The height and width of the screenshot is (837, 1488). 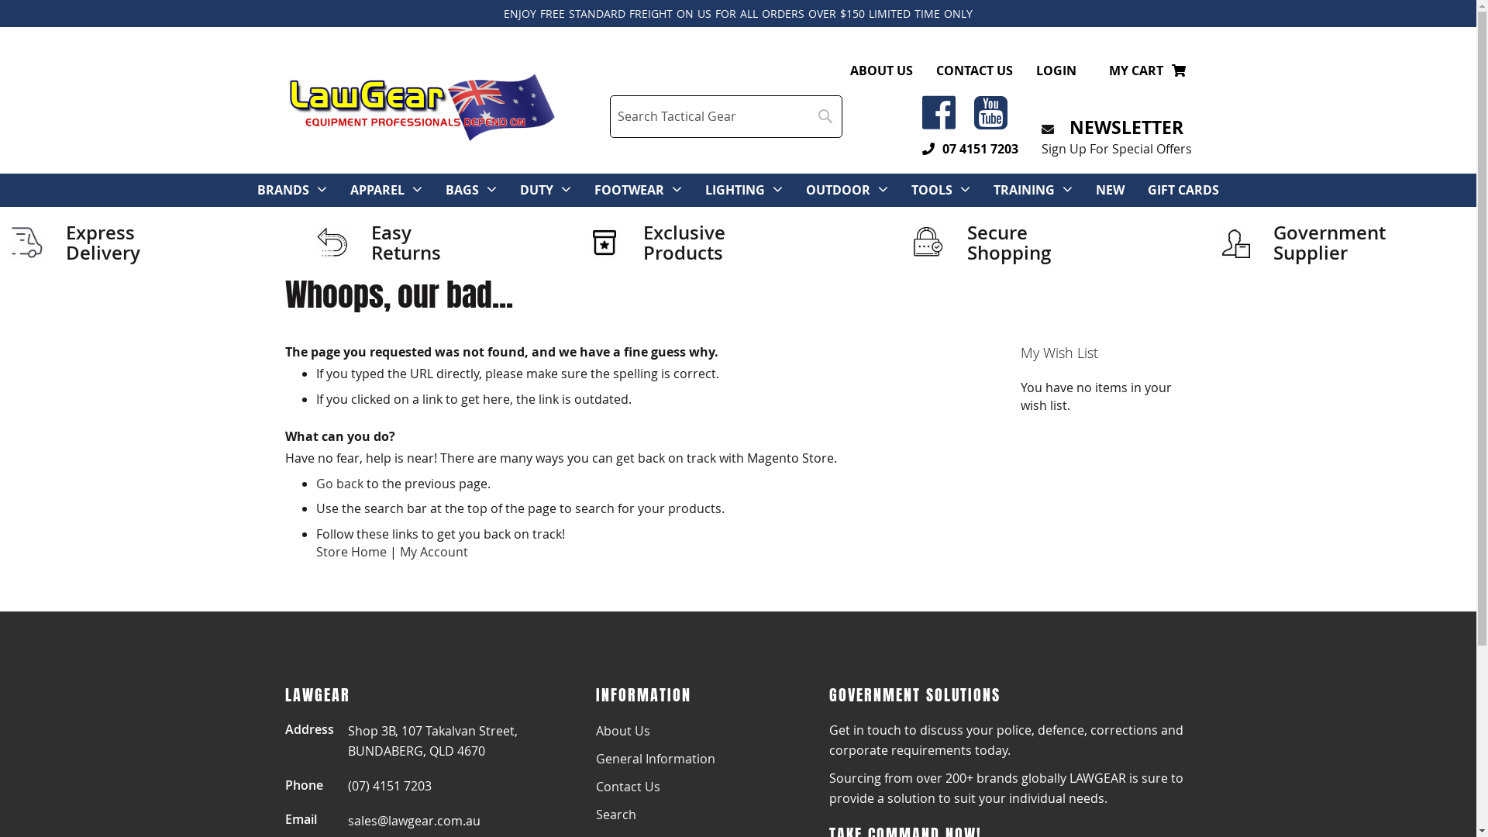 What do you see at coordinates (434, 552) in the screenshot?
I see `My Account` at bounding box center [434, 552].